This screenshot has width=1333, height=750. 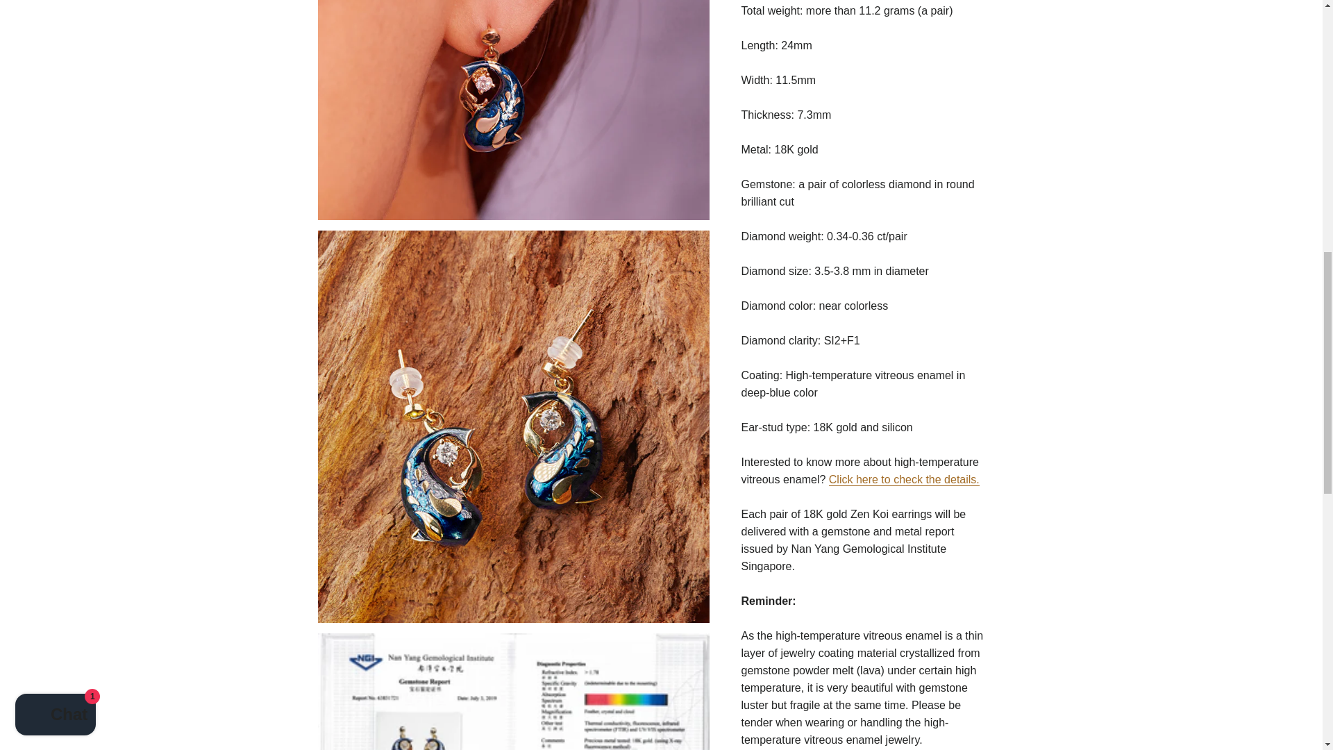 What do you see at coordinates (904, 479) in the screenshot?
I see `Click here to check the details.` at bounding box center [904, 479].